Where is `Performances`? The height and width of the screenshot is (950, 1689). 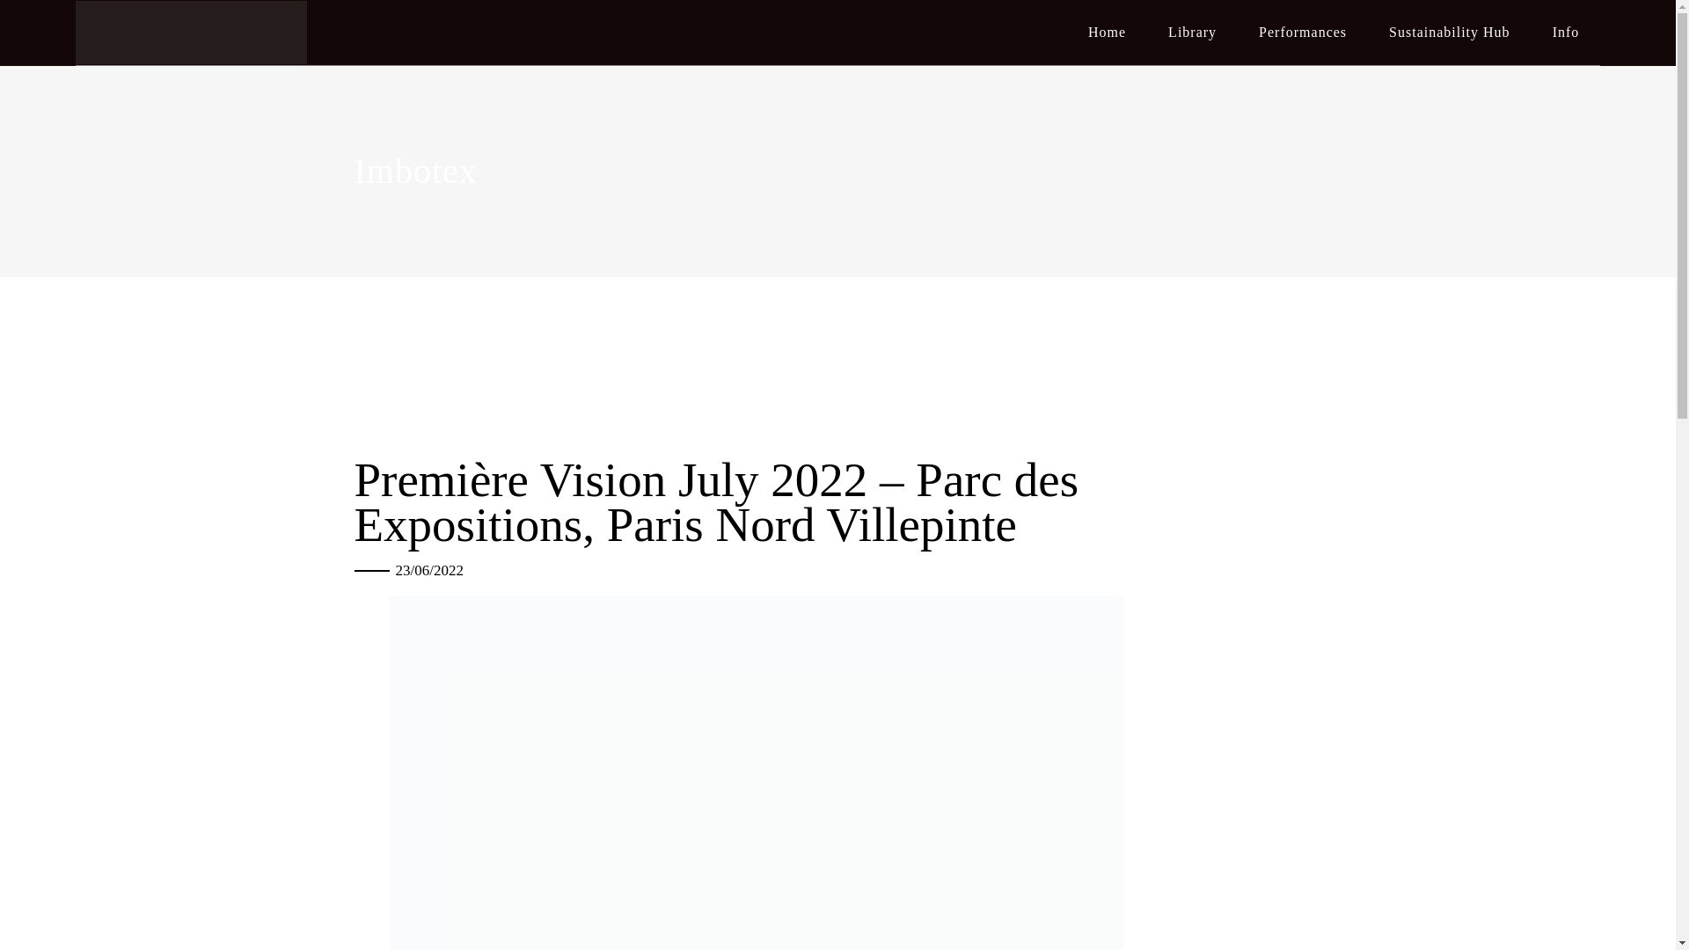 Performances is located at coordinates (1303, 33).